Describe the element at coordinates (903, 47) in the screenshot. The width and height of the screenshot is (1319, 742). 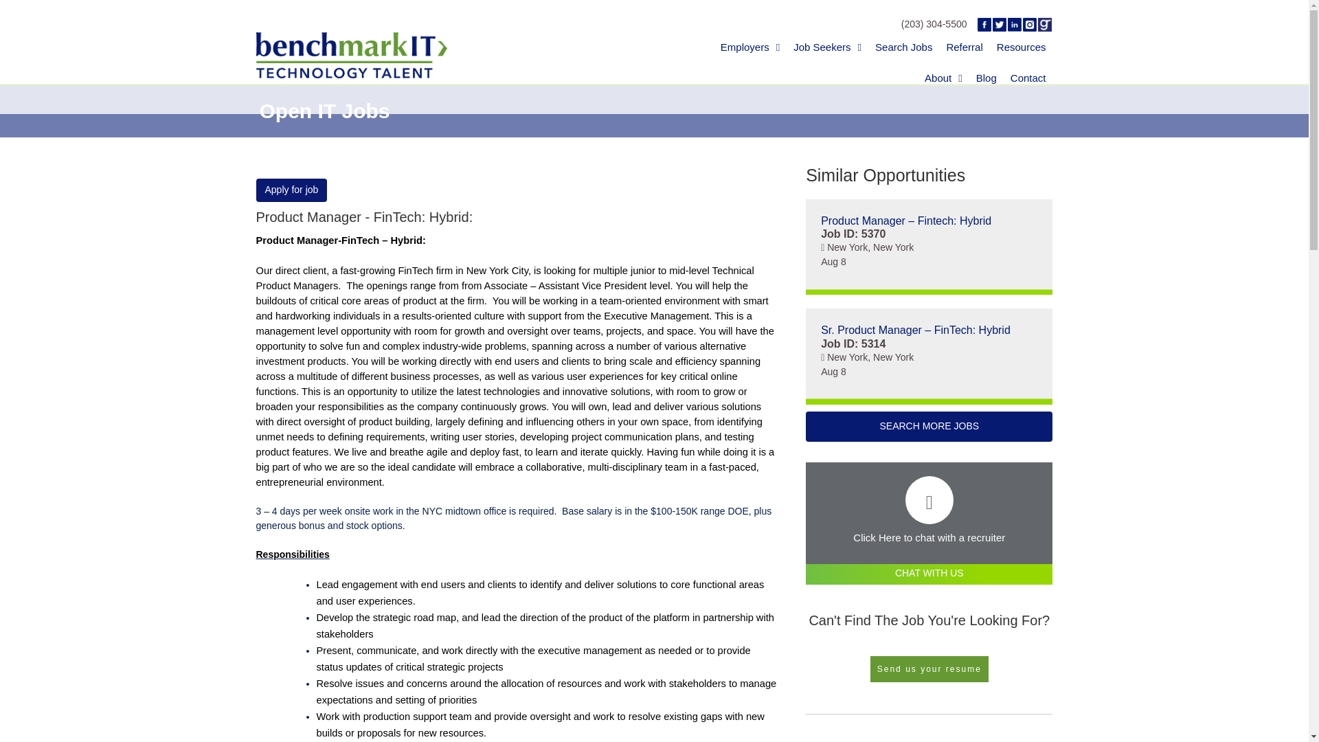
I see `Search Jobs` at that location.